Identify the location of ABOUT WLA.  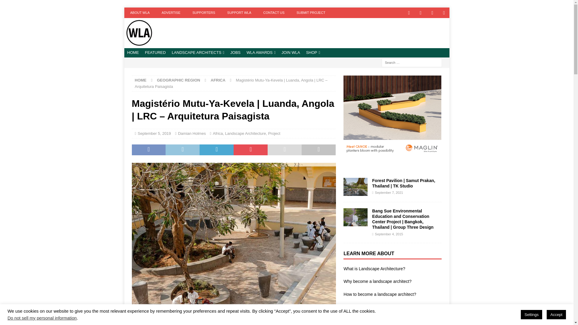
(140, 13).